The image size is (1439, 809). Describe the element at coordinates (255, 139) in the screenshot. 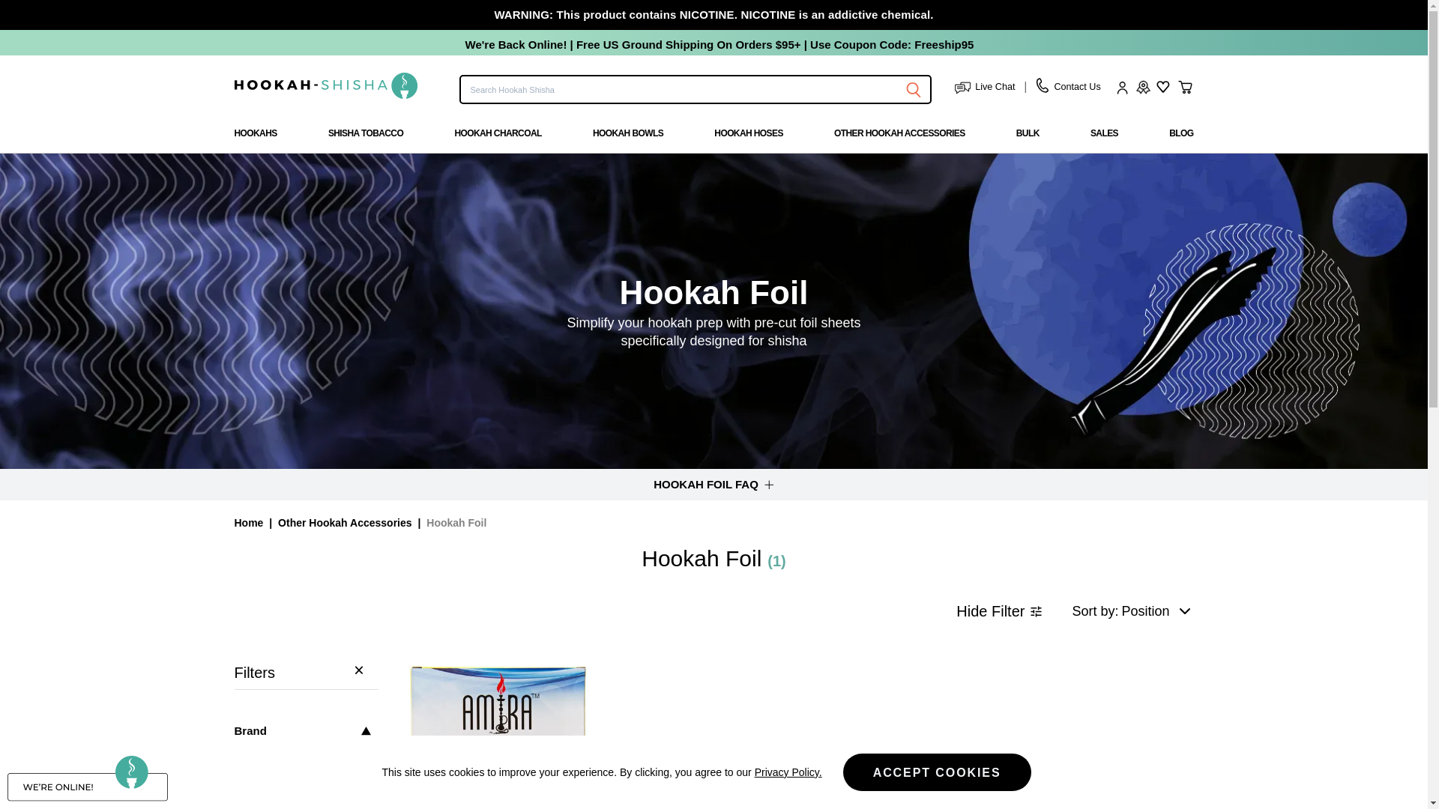

I see `Hookahs` at that location.